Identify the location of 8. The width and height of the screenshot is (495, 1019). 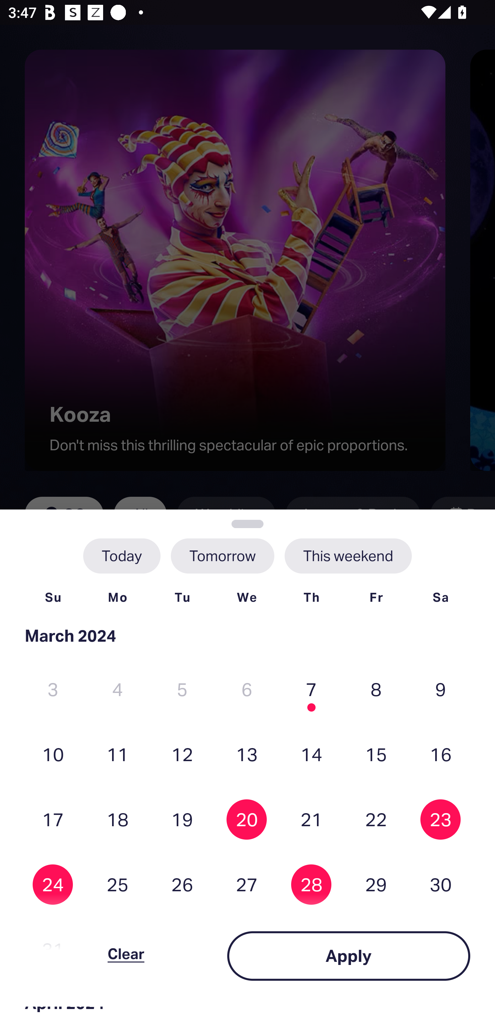
(376, 689).